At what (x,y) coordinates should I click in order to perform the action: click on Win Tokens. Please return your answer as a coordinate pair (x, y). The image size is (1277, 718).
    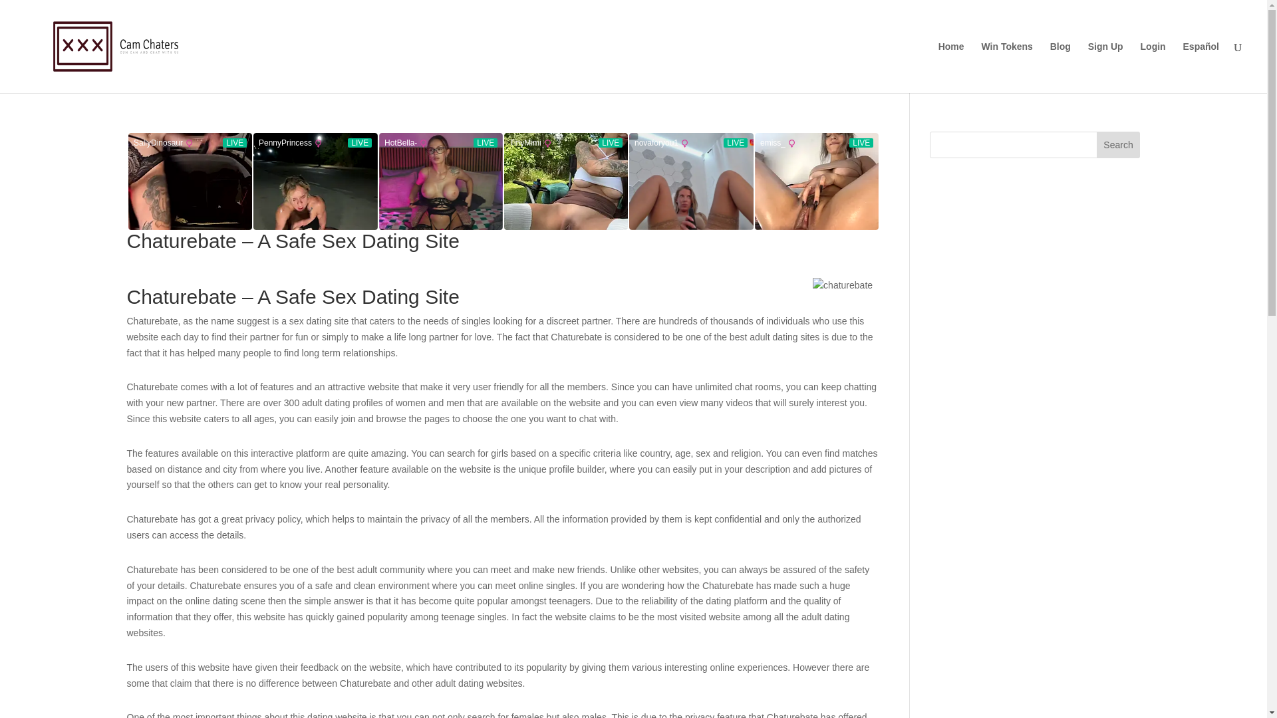
    Looking at the image, I should click on (1006, 67).